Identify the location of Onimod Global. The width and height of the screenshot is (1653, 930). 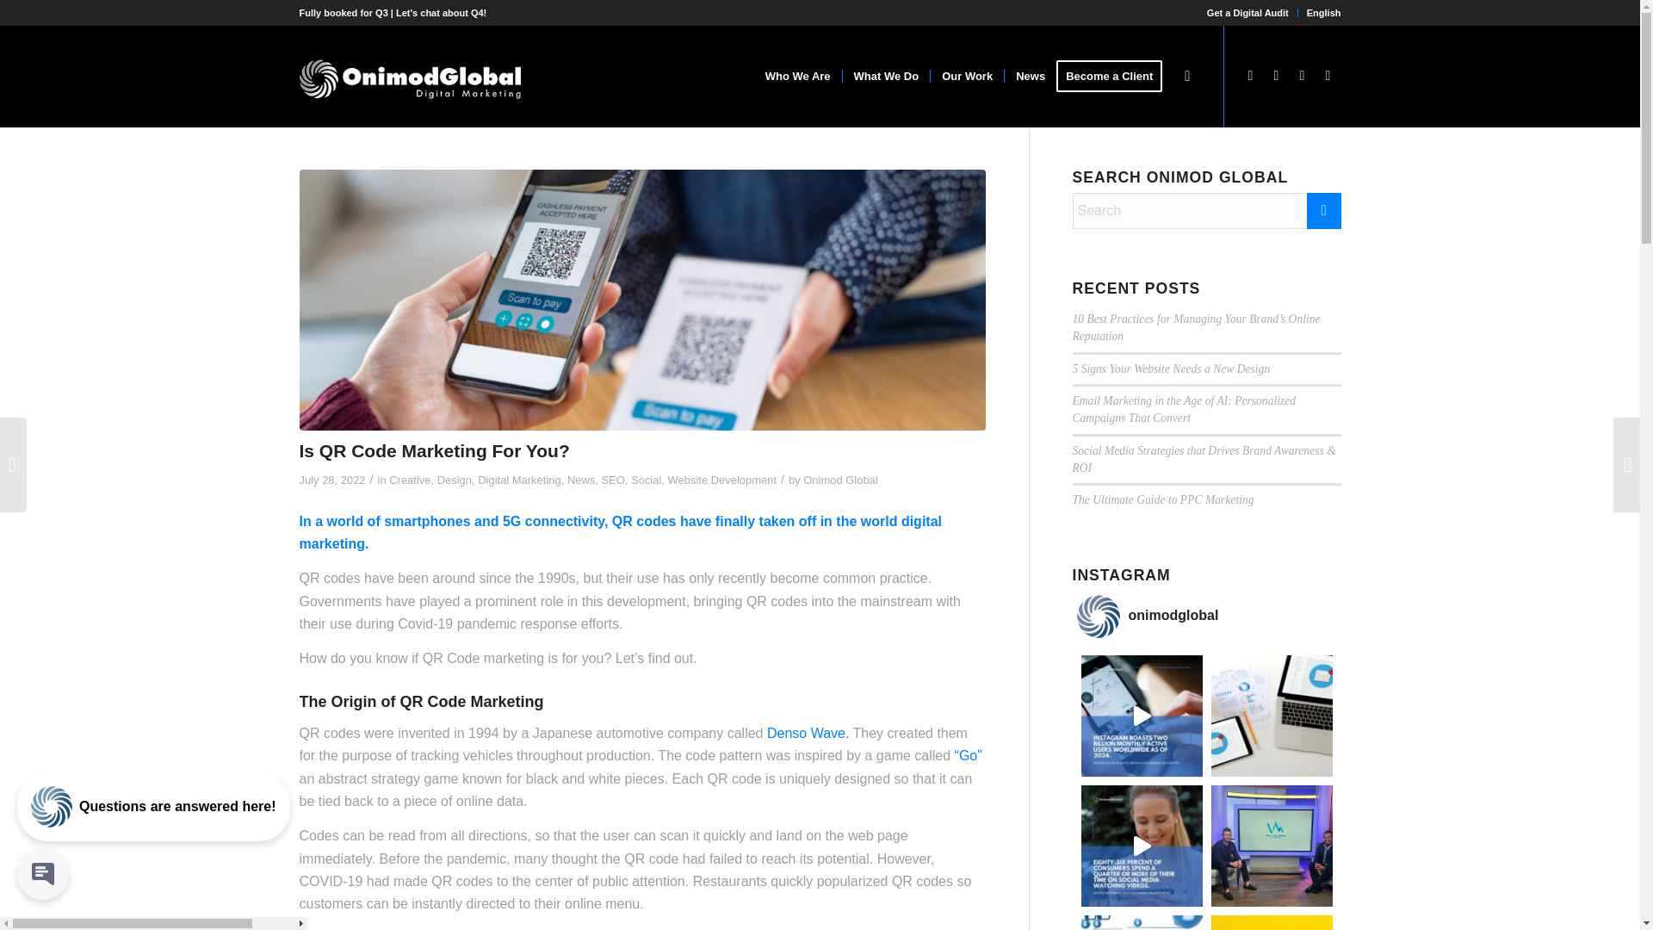
(840, 479).